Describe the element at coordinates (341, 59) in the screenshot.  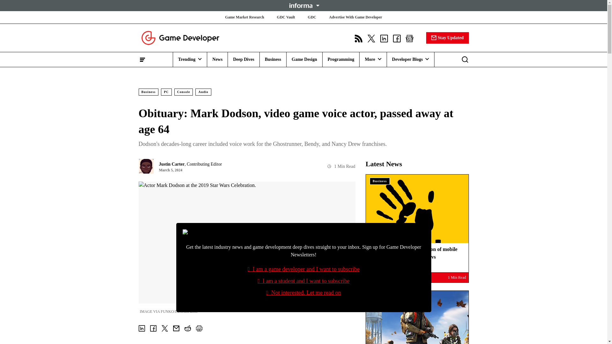
I see `Programming` at that location.